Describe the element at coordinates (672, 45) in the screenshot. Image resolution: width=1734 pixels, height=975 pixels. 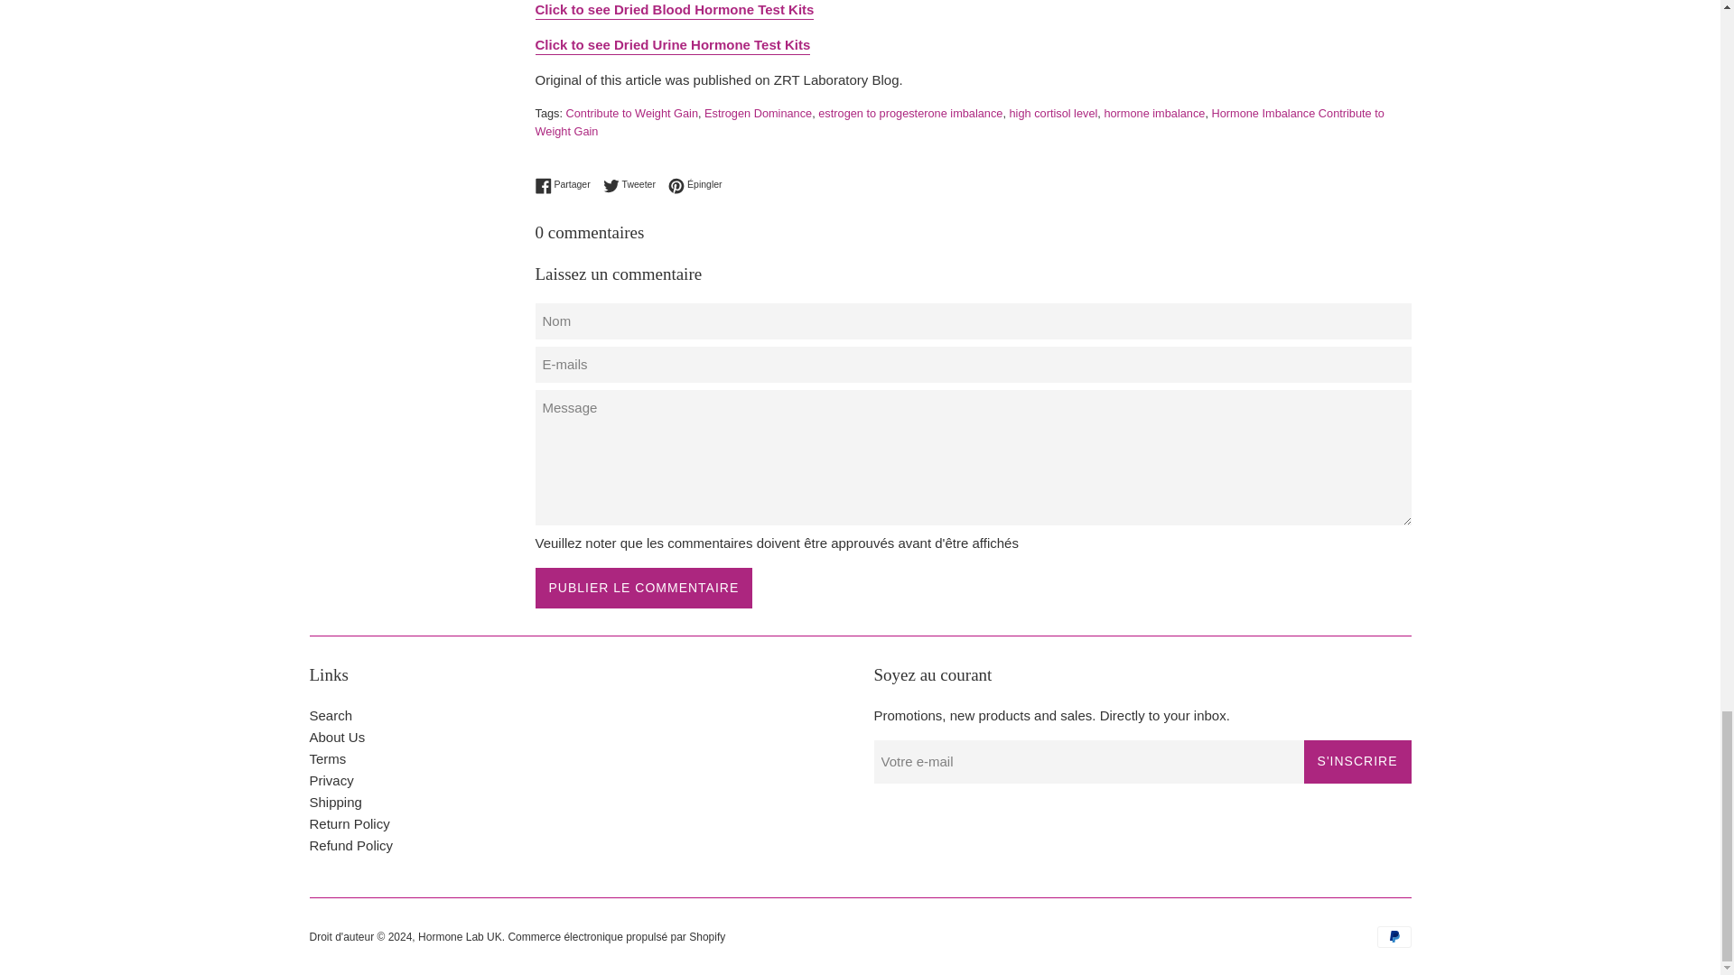
I see `Dried Urine Hormone Test Kit` at that location.